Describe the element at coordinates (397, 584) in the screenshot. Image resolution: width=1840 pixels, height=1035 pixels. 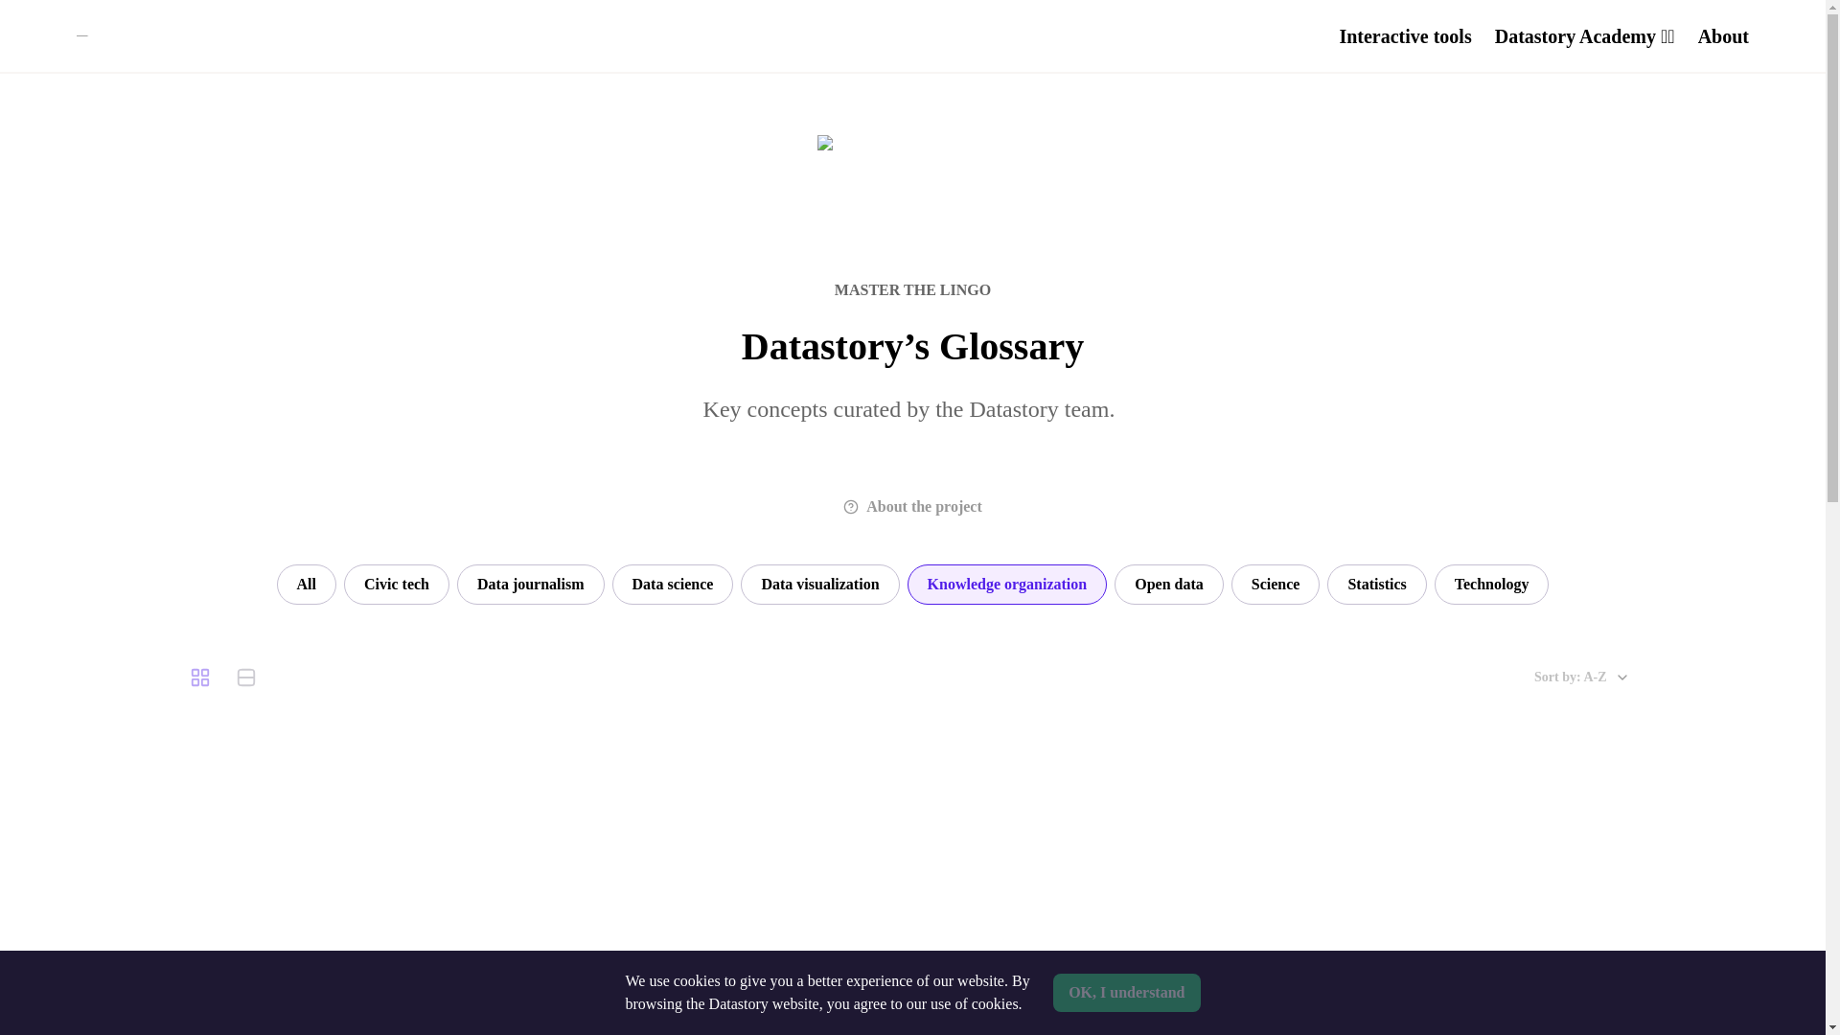
I see `Civic tech` at that location.